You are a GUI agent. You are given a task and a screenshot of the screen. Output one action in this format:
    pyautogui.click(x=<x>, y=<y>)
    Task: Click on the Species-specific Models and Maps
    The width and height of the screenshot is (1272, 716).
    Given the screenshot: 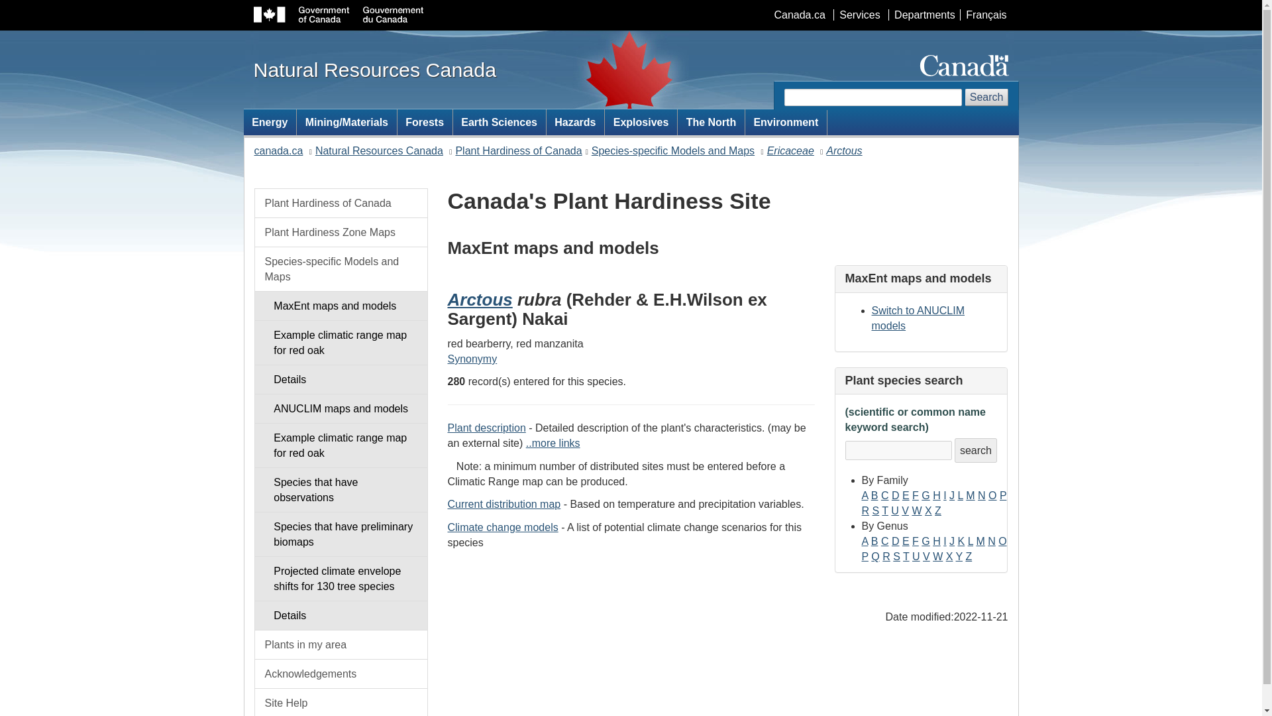 What is the action you would take?
    pyautogui.click(x=672, y=151)
    